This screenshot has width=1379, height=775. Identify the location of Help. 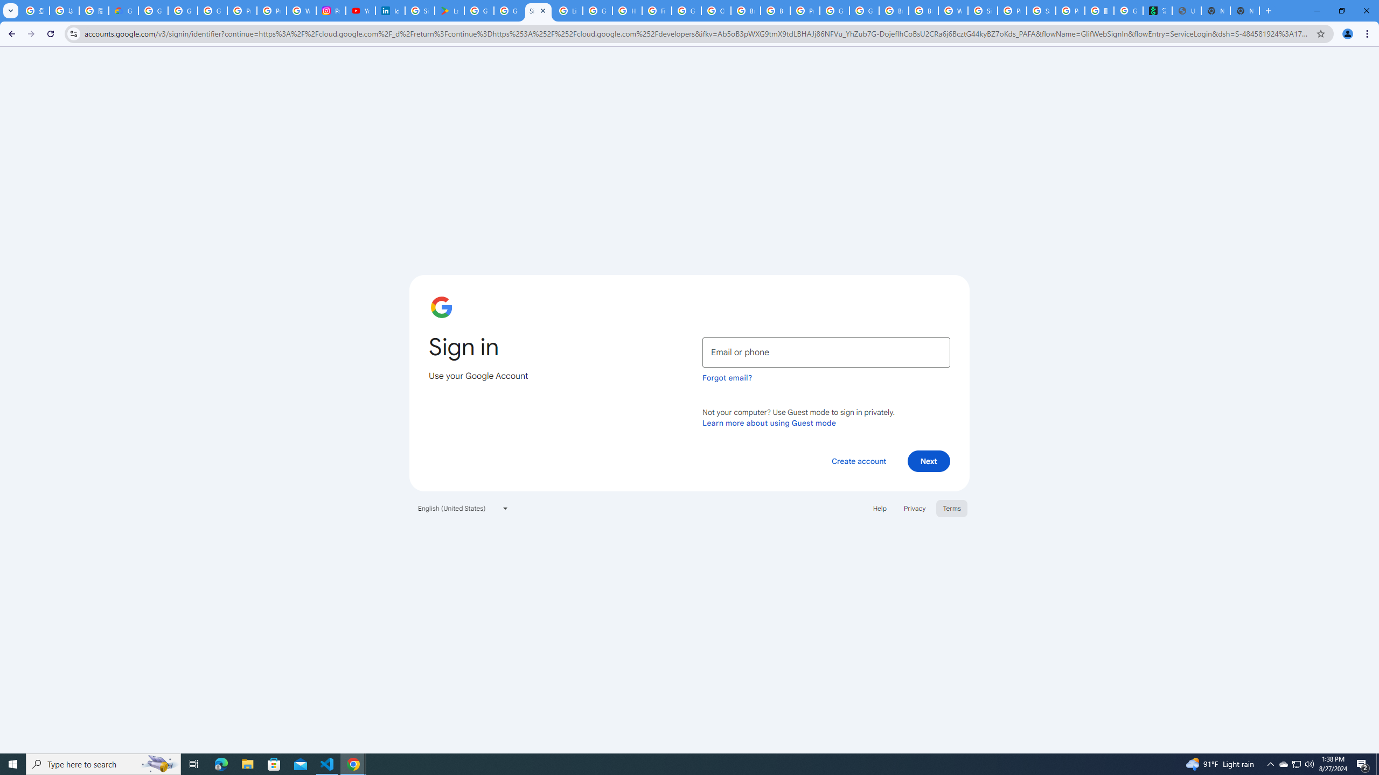
(879, 508).